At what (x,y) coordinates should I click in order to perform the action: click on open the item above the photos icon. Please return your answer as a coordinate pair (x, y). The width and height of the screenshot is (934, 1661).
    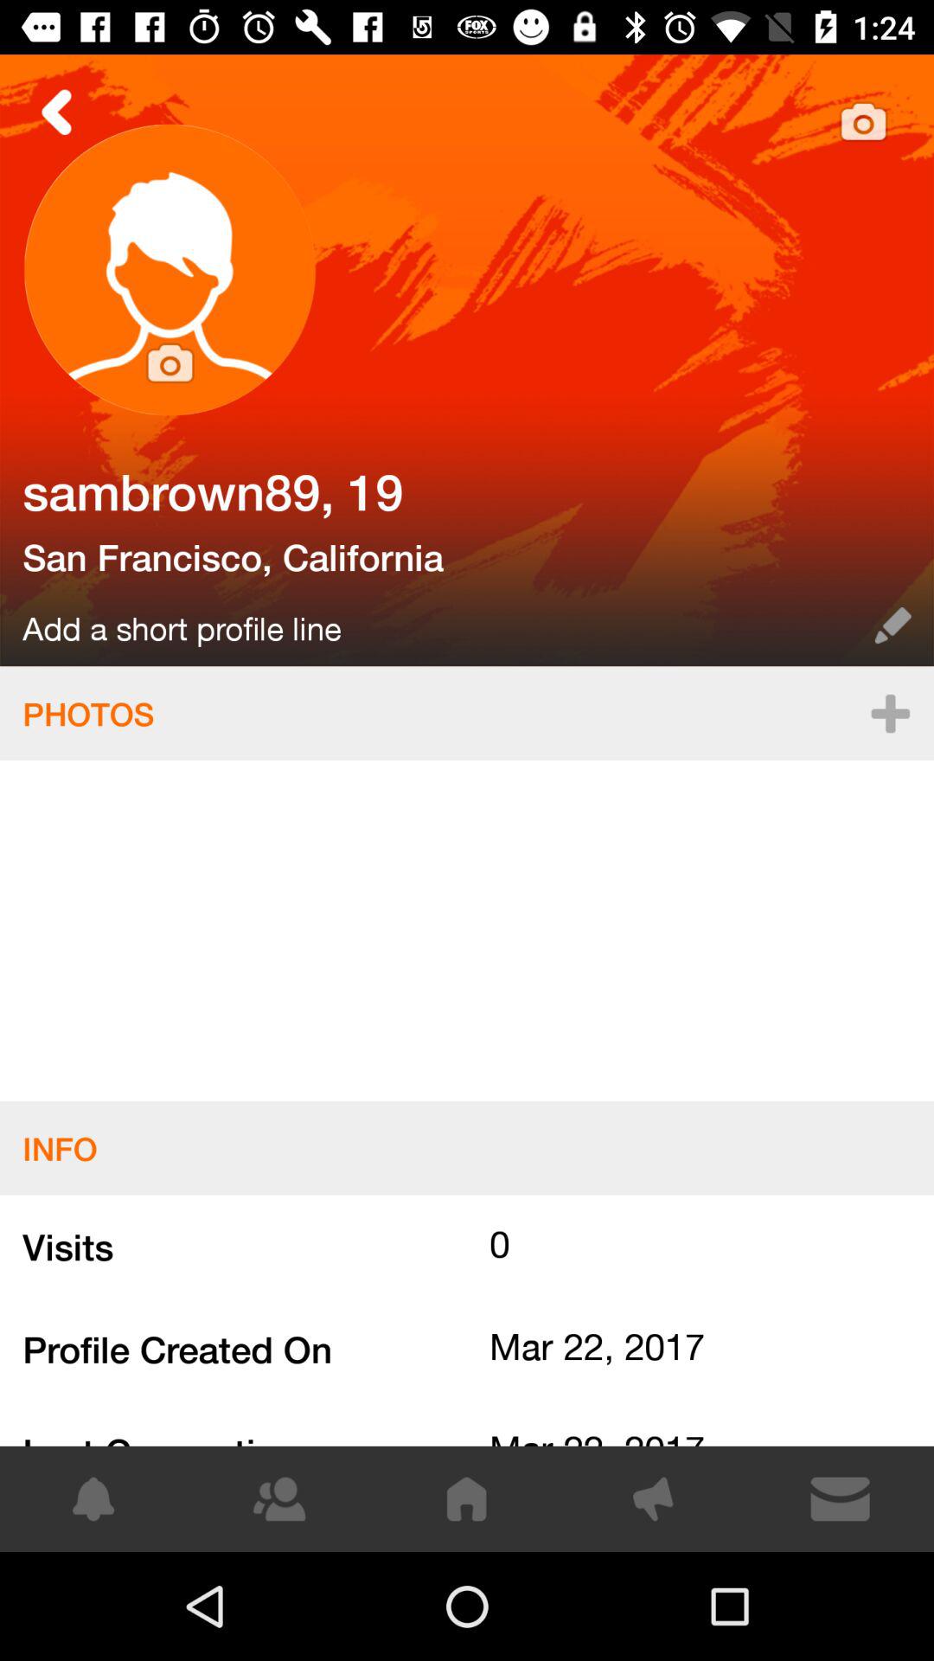
    Looking at the image, I should click on (438, 625).